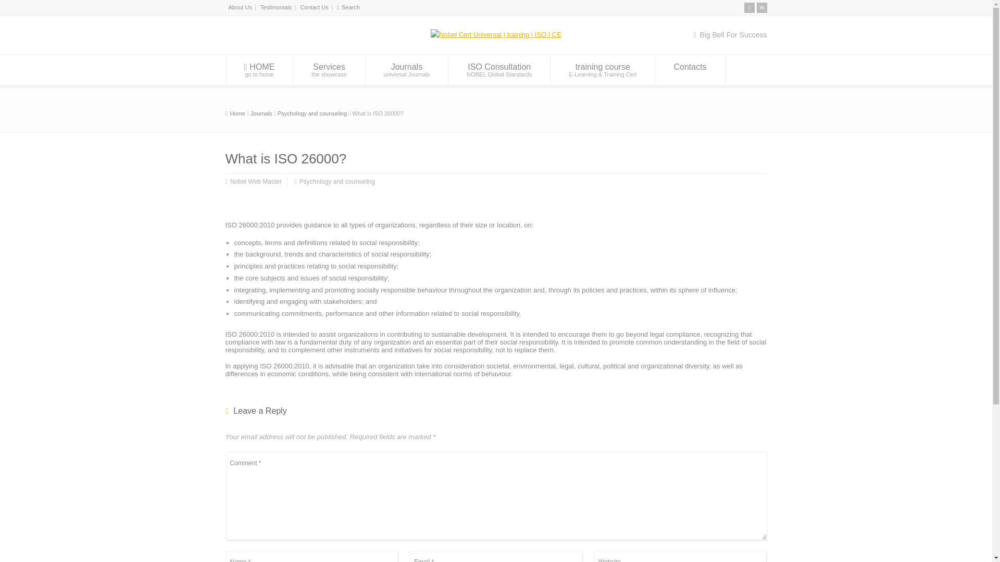 The height and width of the screenshot is (562, 1000). What do you see at coordinates (276, 7) in the screenshot?
I see `Posts by Nobel Web Master` at bounding box center [276, 7].